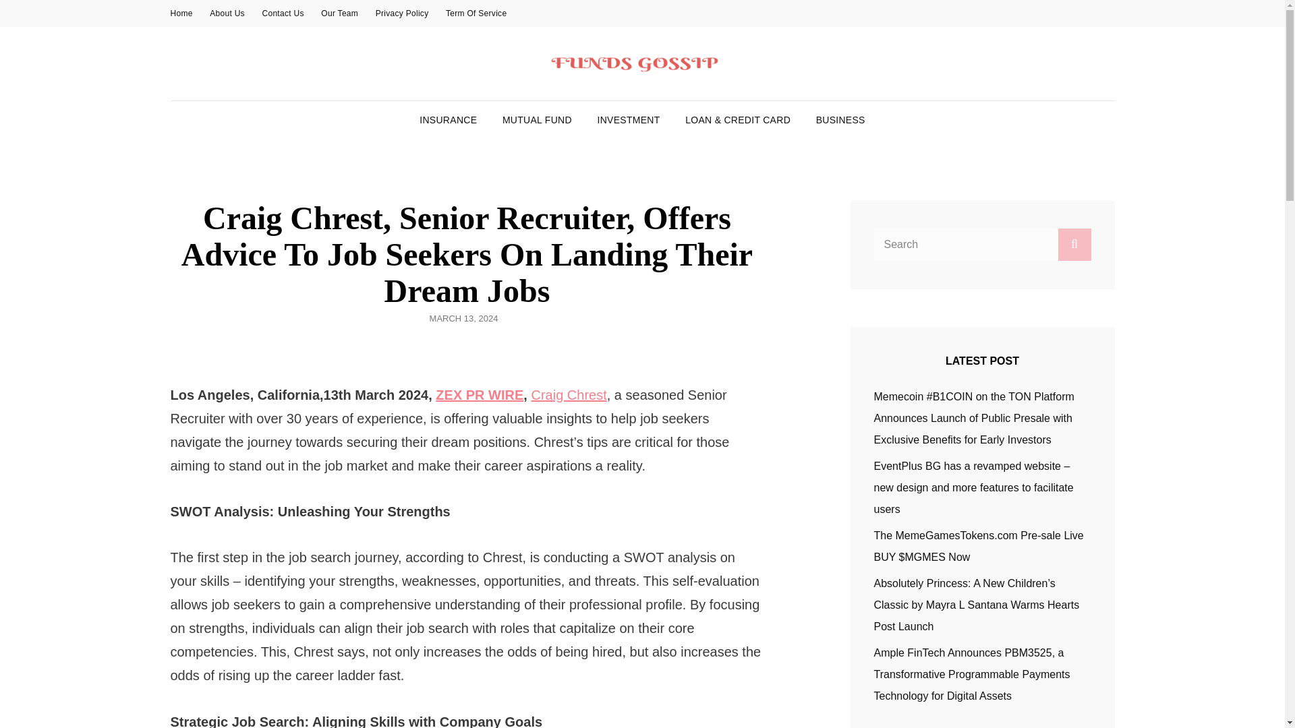 The width and height of the screenshot is (1295, 728). Describe the element at coordinates (283, 13) in the screenshot. I see `Contact Us` at that location.